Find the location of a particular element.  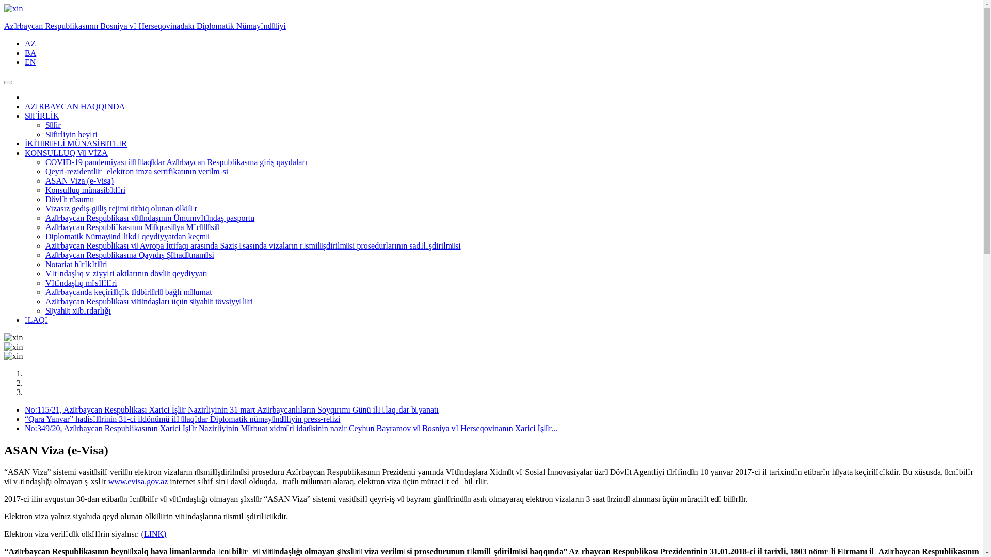

BA is located at coordinates (30, 53).